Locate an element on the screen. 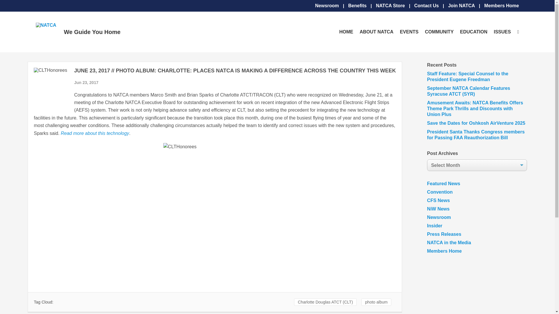 This screenshot has height=314, width=559. Read more about this technology is located at coordinates (95, 133).